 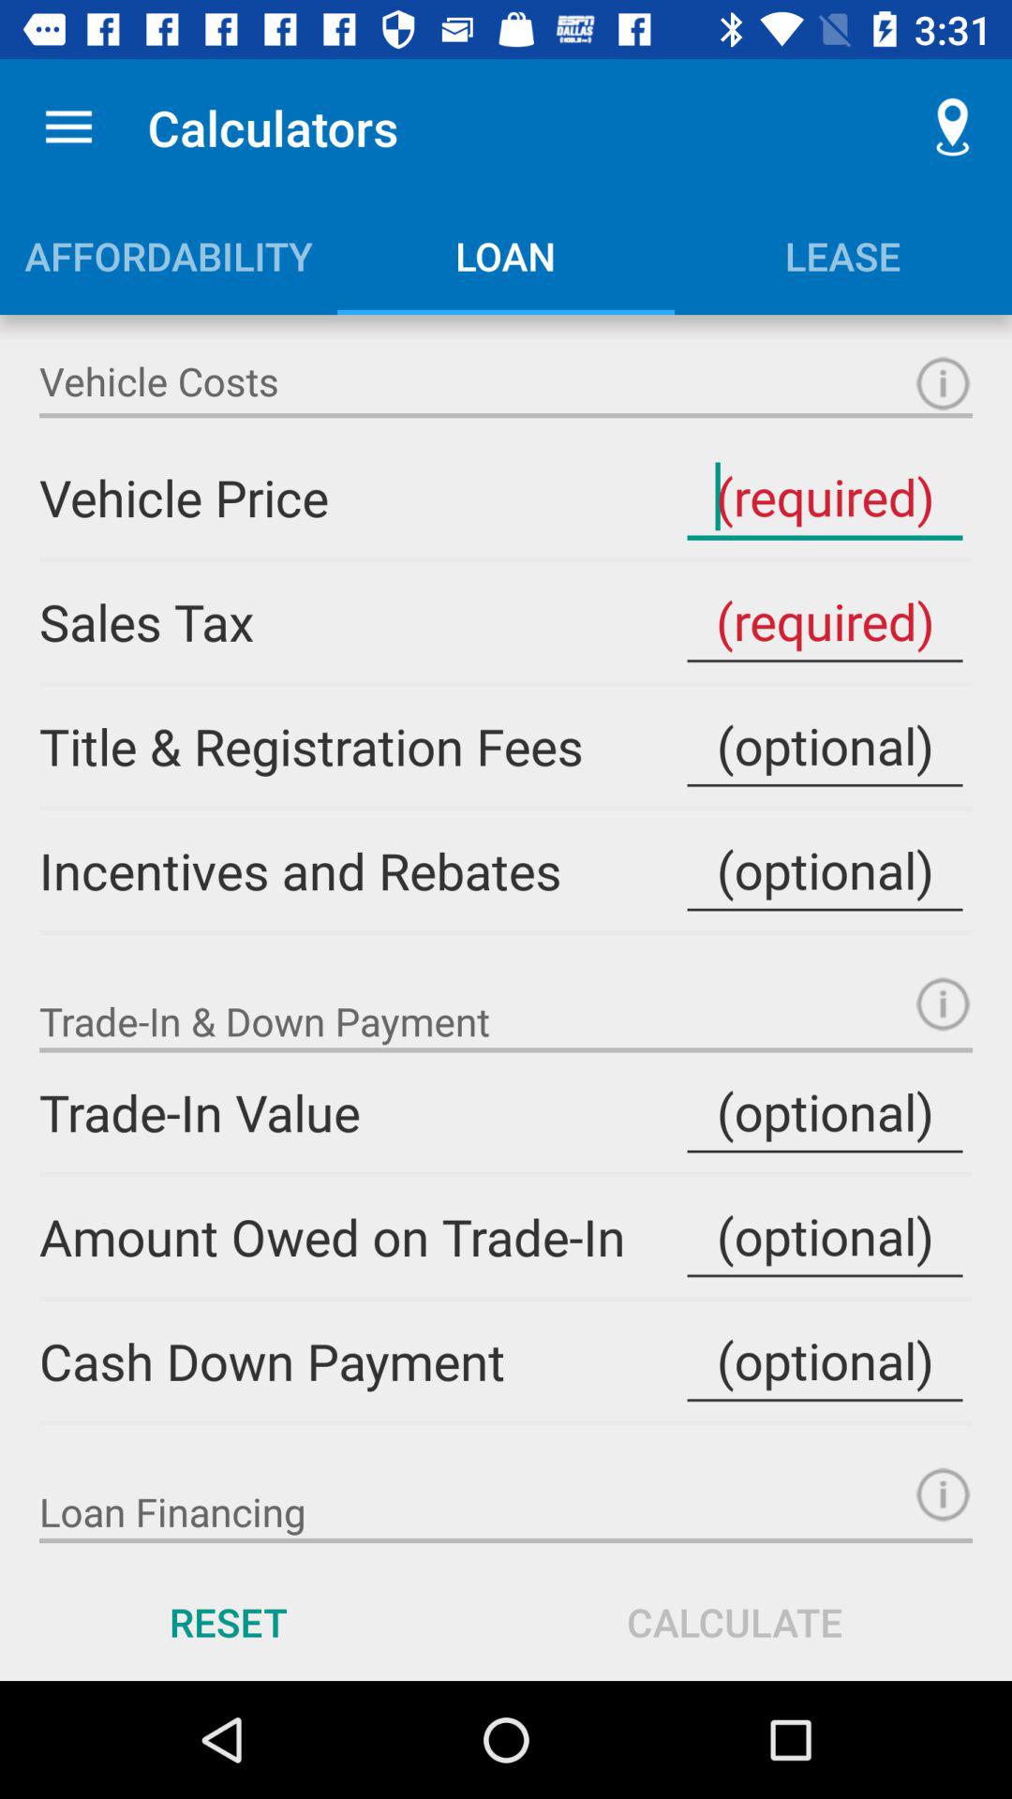 I want to click on enter incentives, so click(x=825, y=870).